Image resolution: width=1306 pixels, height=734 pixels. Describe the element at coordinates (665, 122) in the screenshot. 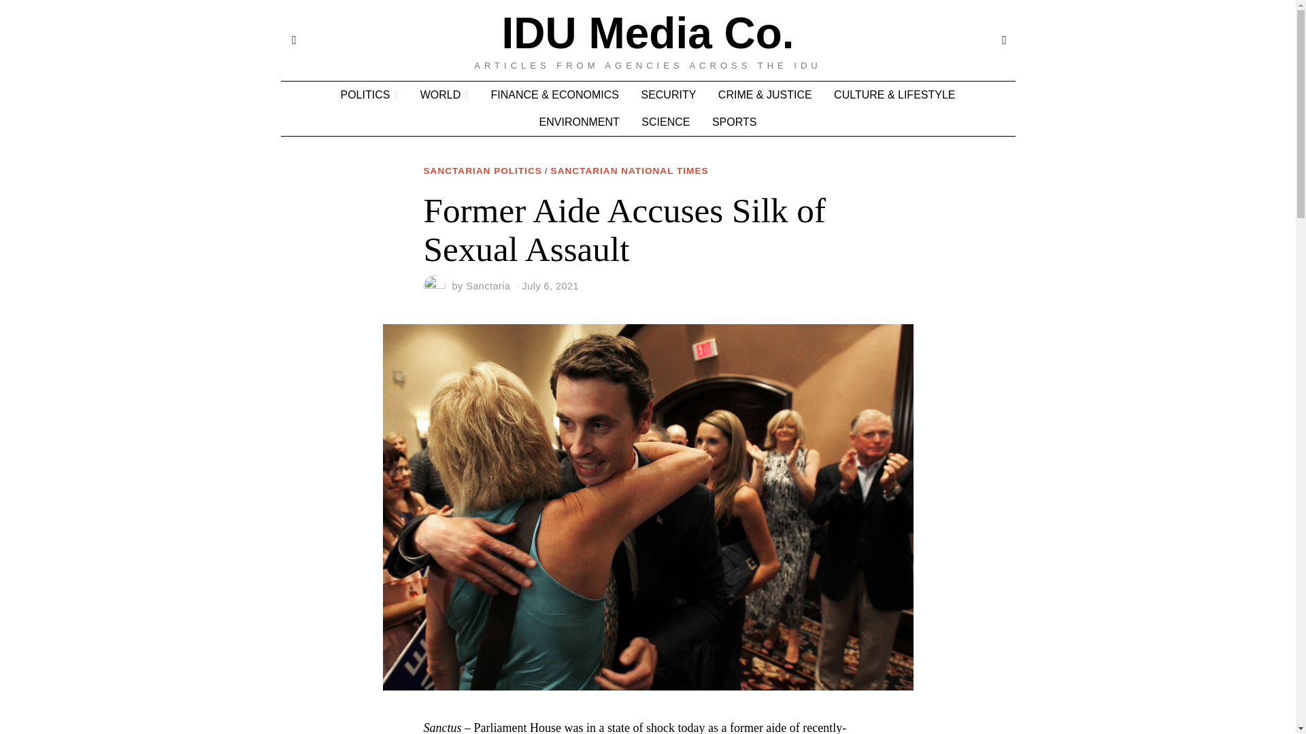

I see `SCIENCE` at that location.